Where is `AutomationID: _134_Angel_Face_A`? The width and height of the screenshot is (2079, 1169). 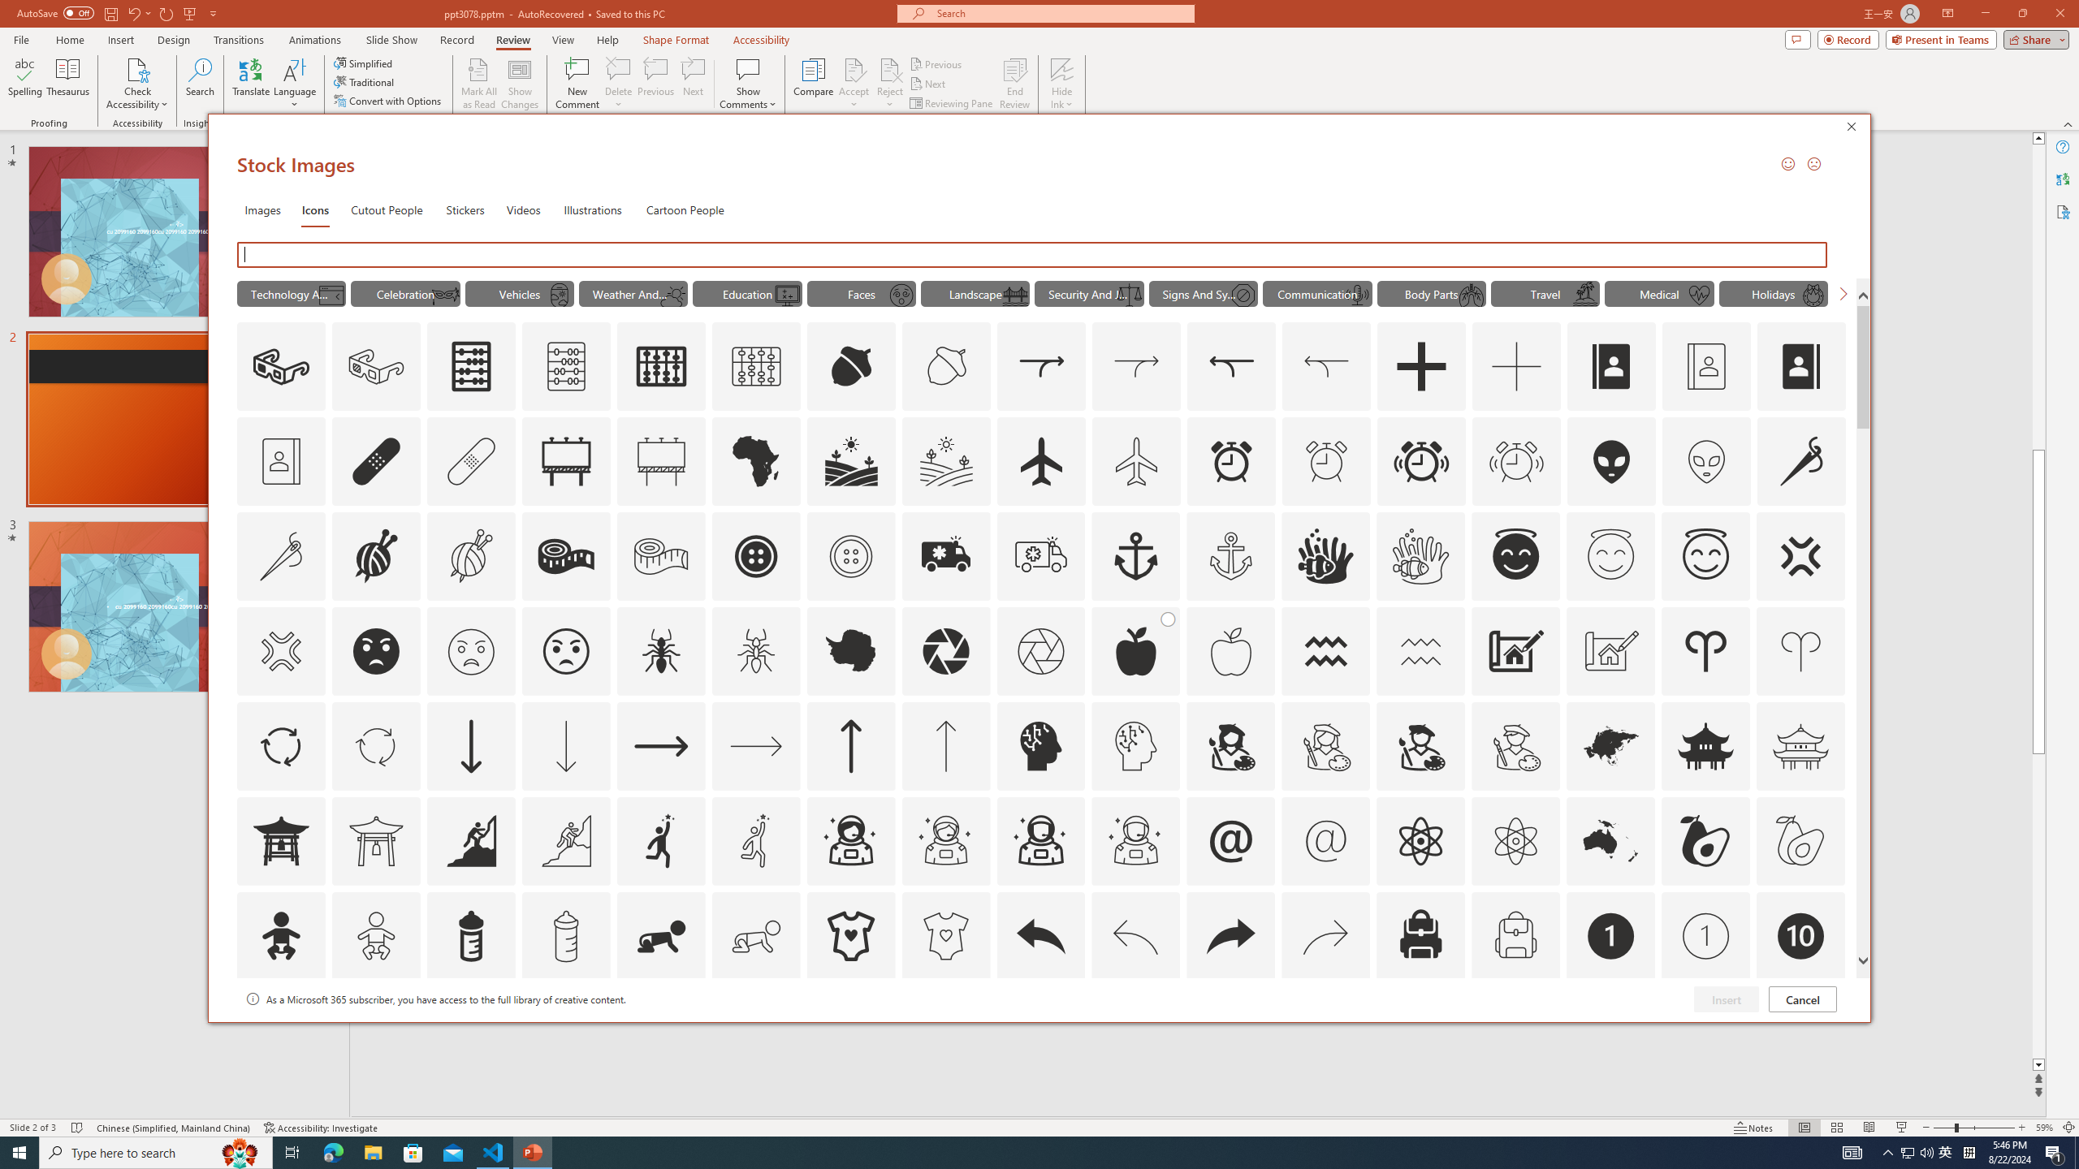
AutomationID: _134_Angel_Face_A is located at coordinates (1515, 554).